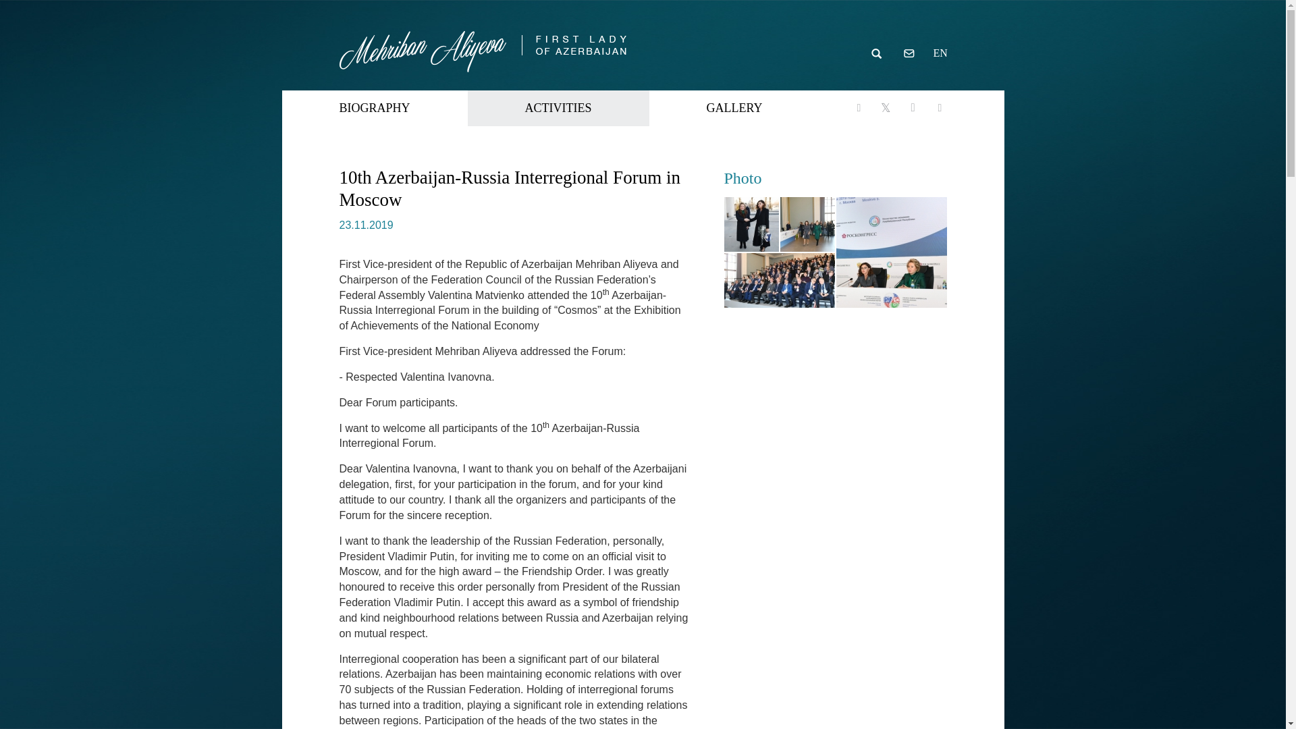 The height and width of the screenshot is (729, 1296). I want to click on ACTIVITIES, so click(558, 108).